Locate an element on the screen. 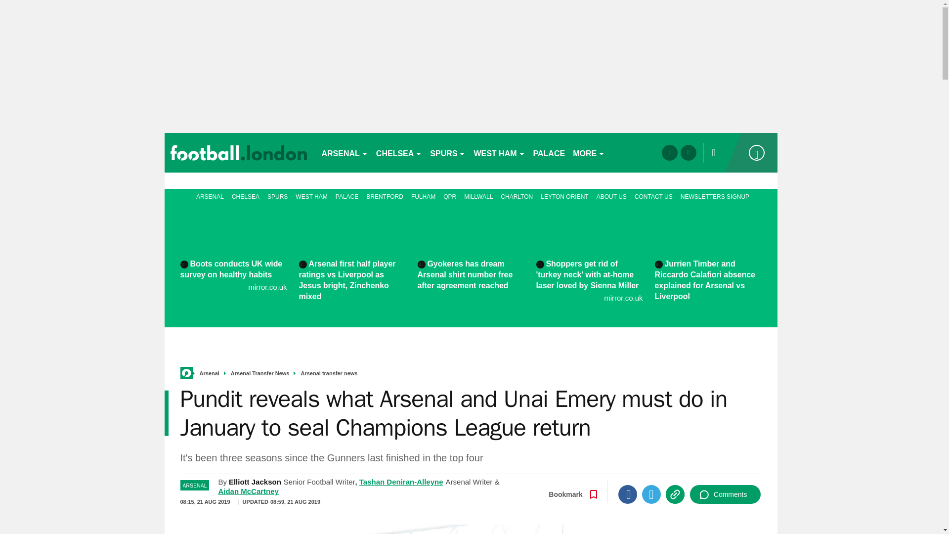 This screenshot has height=534, width=949. Twitter is located at coordinates (651, 494).